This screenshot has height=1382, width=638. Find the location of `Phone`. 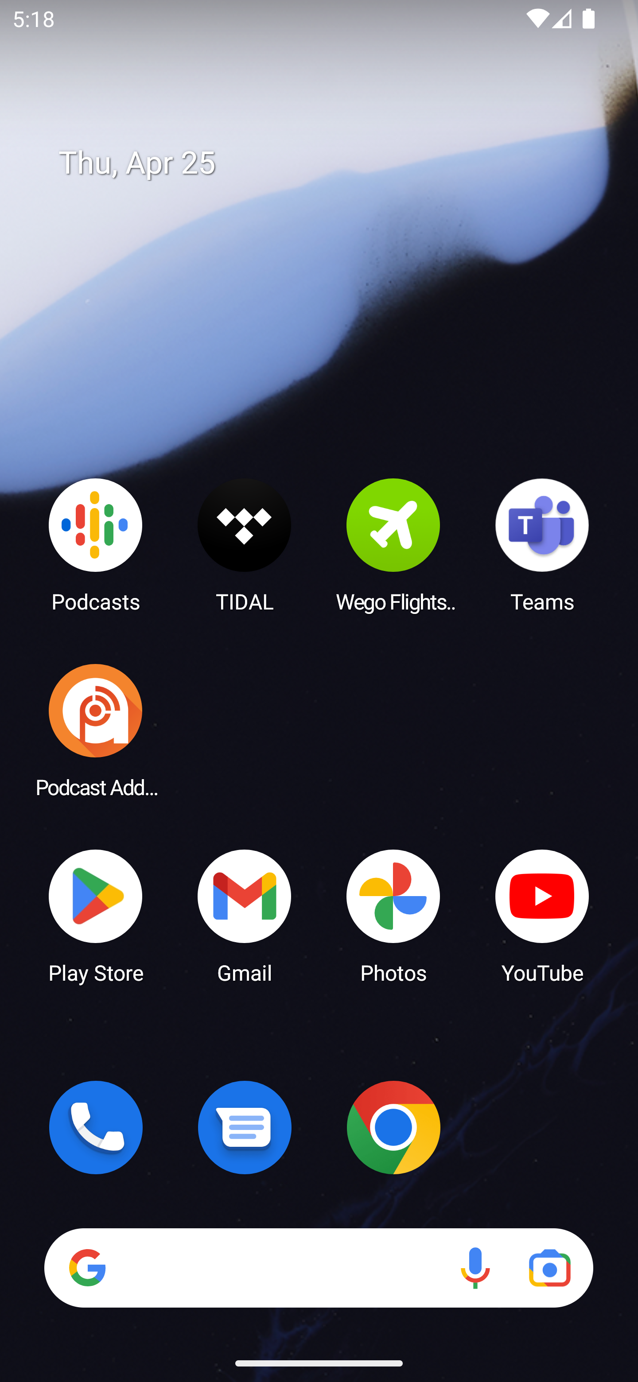

Phone is located at coordinates (96, 1127).